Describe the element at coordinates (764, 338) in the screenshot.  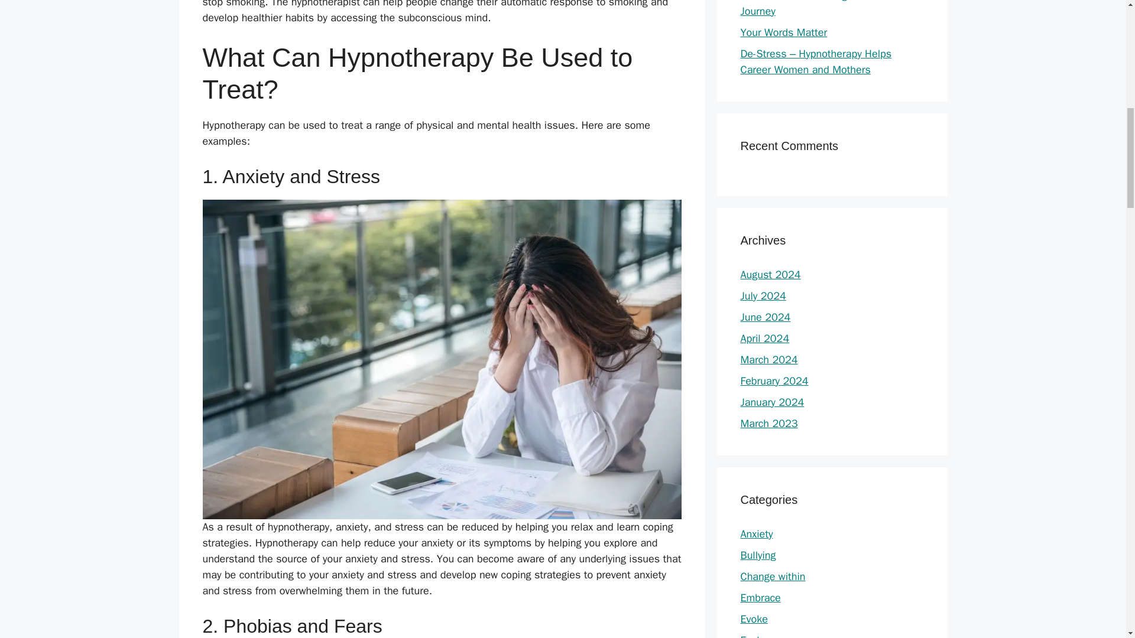
I see `April 2024` at that location.